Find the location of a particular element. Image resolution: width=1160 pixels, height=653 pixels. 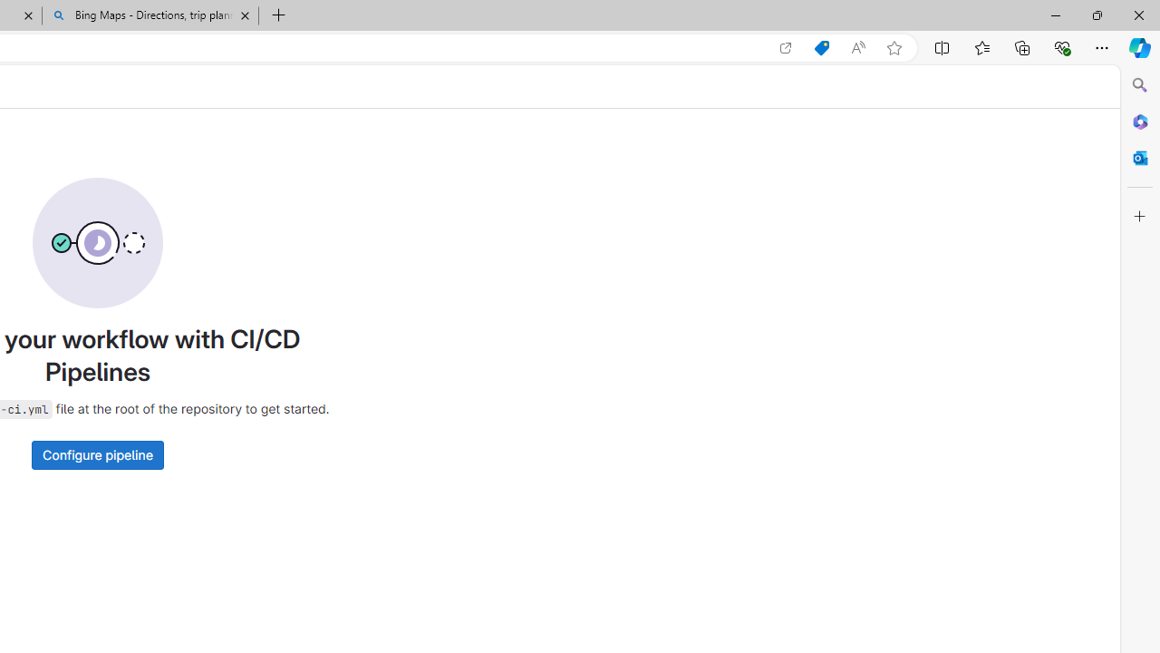

Open in app is located at coordinates (786, 48).